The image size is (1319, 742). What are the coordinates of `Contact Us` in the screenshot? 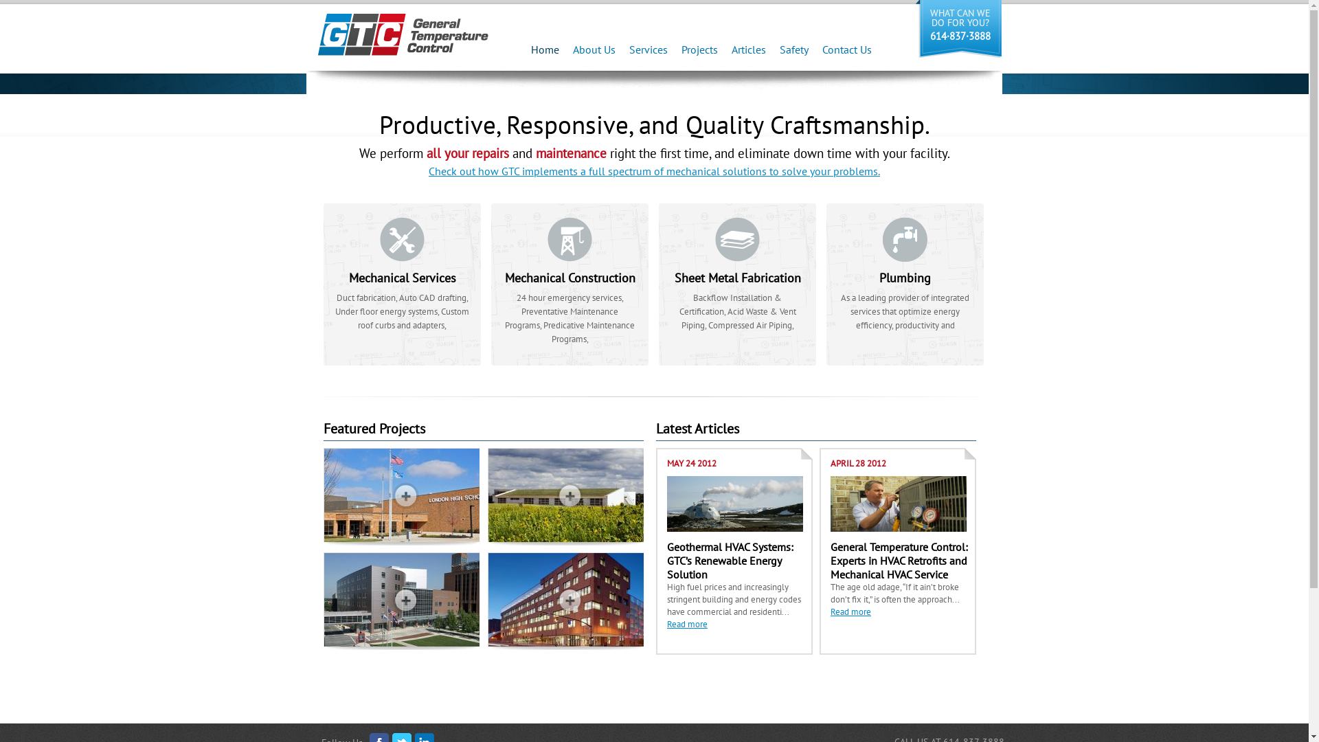 It's located at (847, 49).